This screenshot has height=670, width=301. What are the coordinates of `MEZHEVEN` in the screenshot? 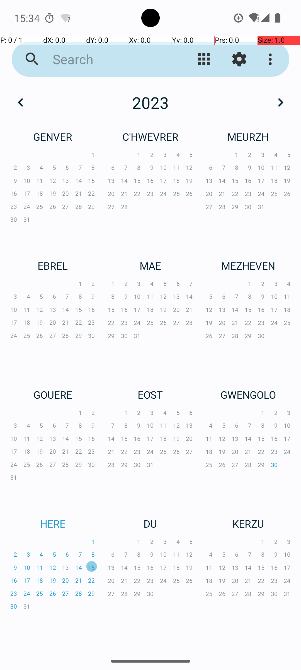 It's located at (248, 265).